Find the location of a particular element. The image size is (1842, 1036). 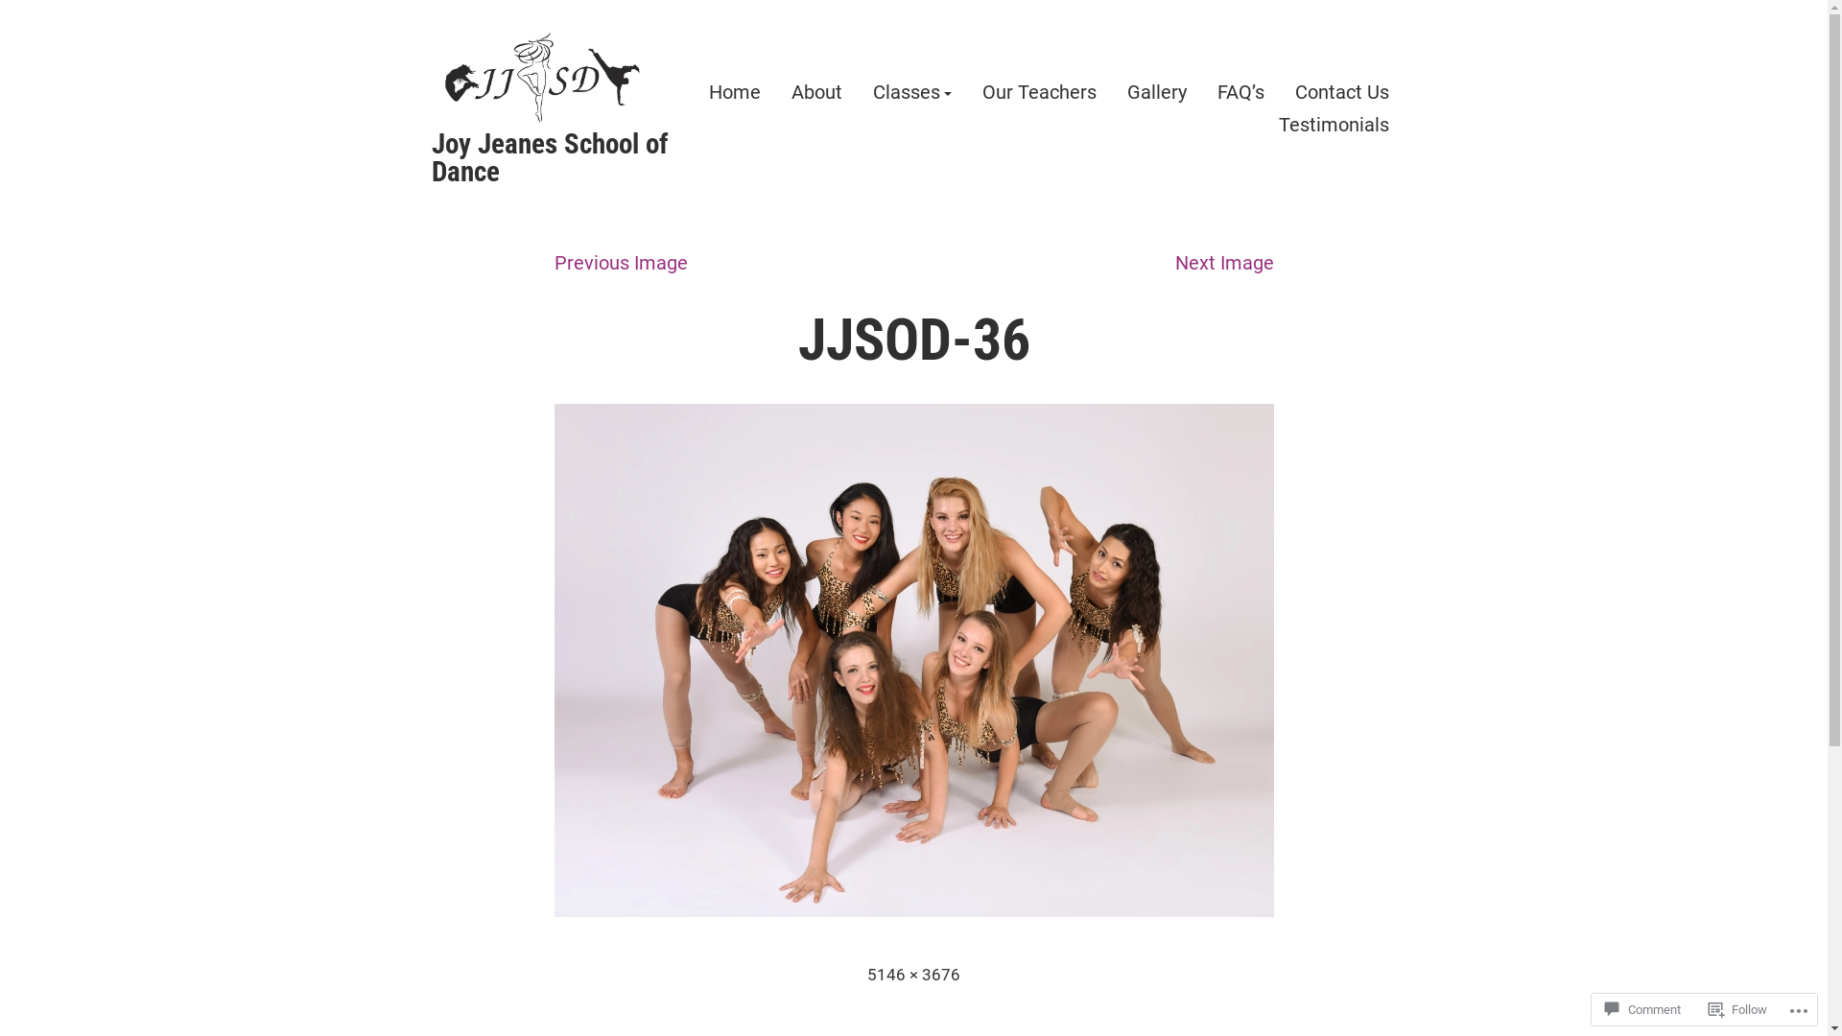

Joy Jeanes School of Dance is located at coordinates (551, 157).